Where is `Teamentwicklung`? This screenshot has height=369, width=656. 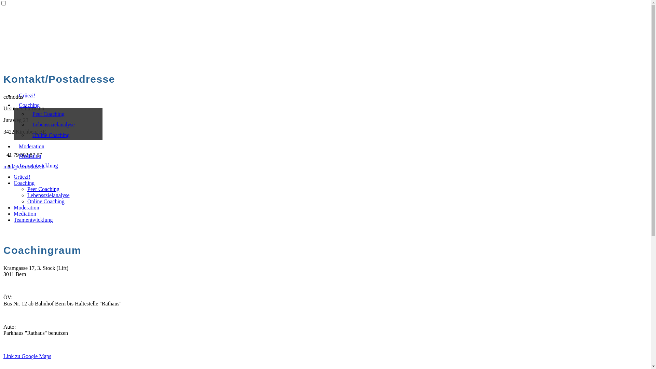
Teamentwicklung is located at coordinates (33, 220).